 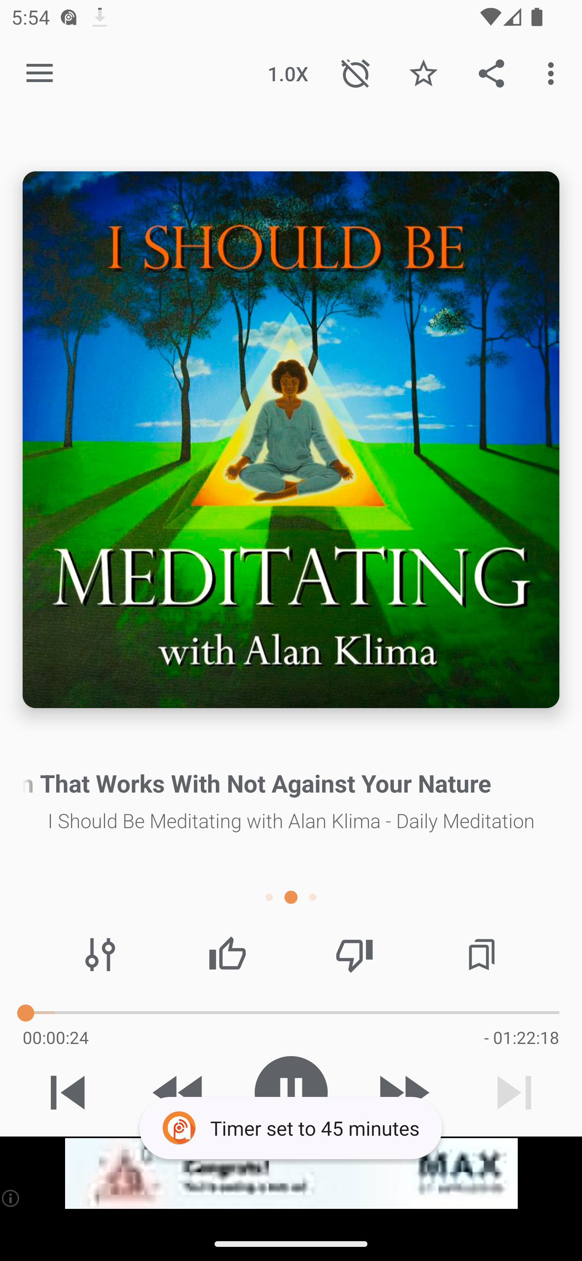 What do you see at coordinates (514, 1092) in the screenshot?
I see `Next track` at bounding box center [514, 1092].